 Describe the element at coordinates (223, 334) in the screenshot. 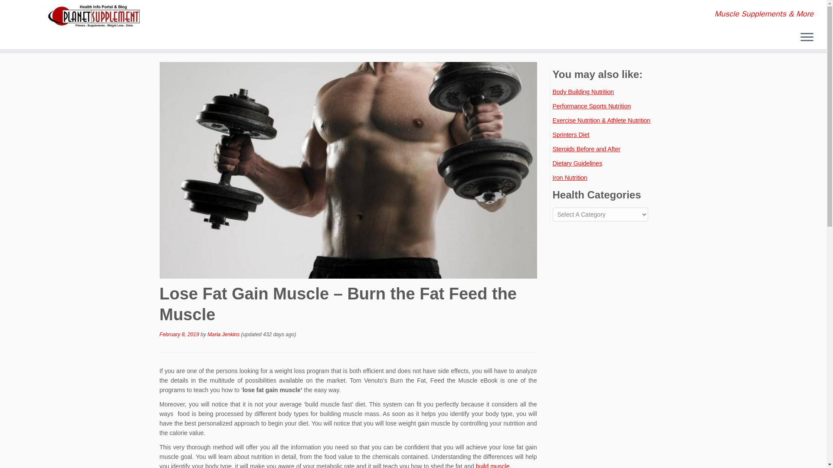

I see `View all posts by Maria Jenkins` at that location.